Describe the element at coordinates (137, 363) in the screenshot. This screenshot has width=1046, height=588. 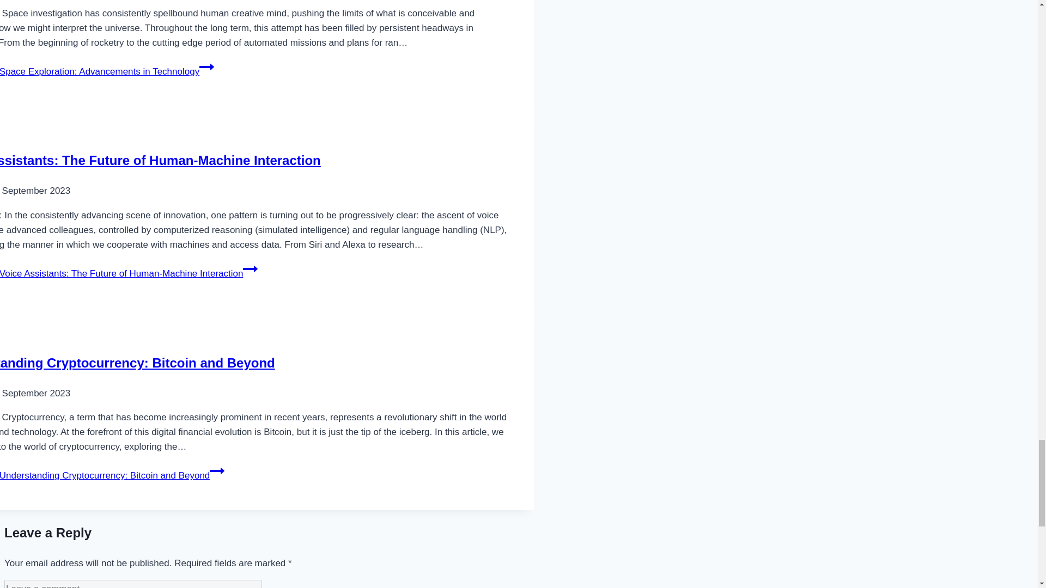
I see `Understanding Cryptocurrency: Bitcoin and Beyond` at that location.